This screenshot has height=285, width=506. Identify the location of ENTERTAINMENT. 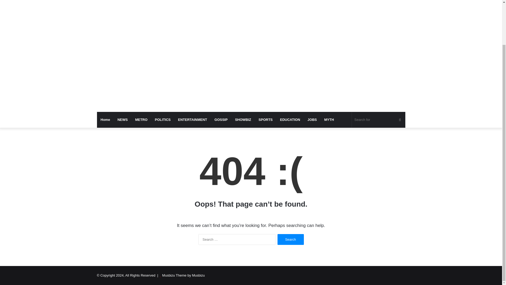
(193, 120).